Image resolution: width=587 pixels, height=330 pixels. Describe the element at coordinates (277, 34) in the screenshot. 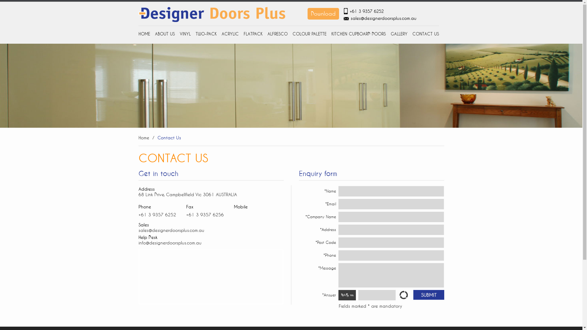

I see `ALFRESCO` at that location.